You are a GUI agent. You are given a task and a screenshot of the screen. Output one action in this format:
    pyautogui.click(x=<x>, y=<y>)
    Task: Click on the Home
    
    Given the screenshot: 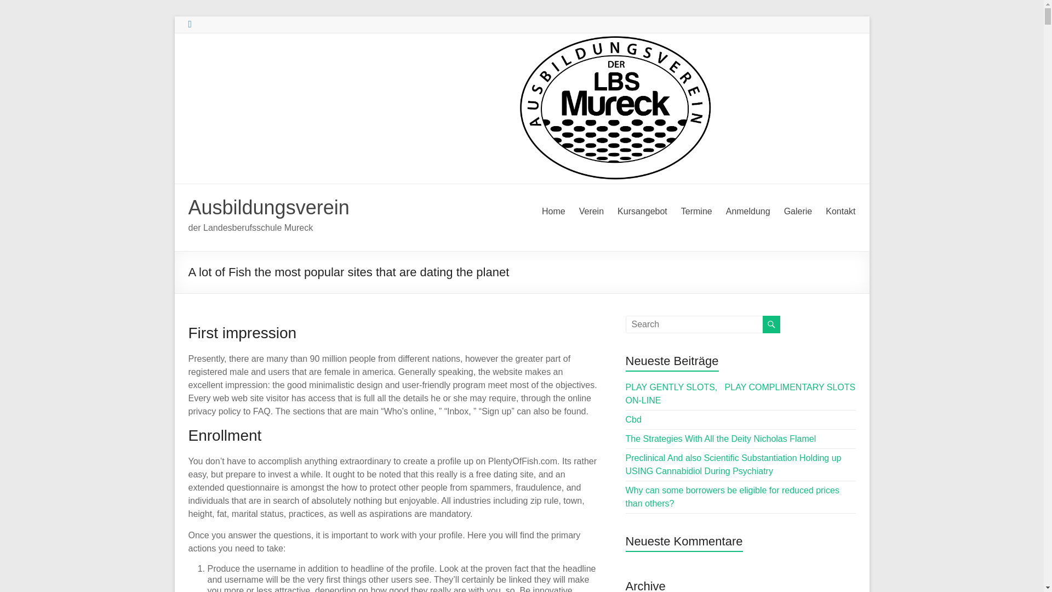 What is the action you would take?
    pyautogui.click(x=553, y=212)
    